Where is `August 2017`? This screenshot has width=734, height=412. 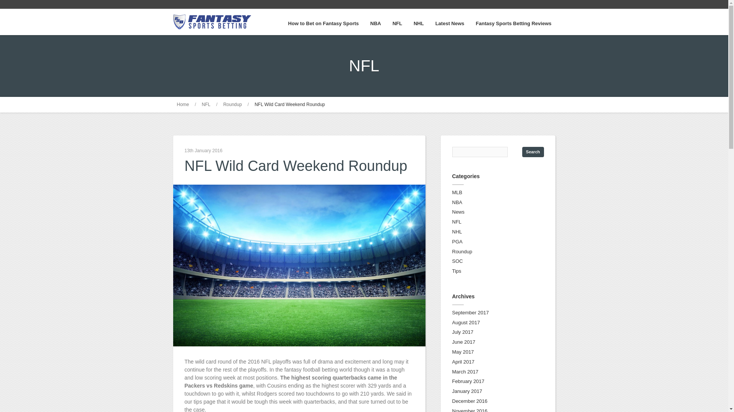
August 2017 is located at coordinates (466, 323).